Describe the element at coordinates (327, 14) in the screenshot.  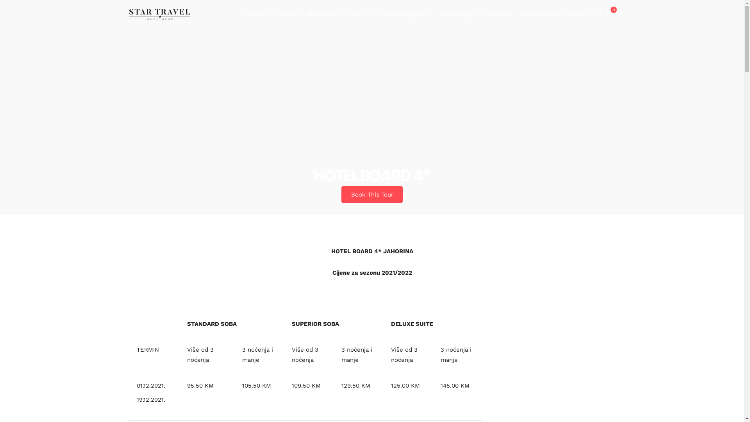
I see `Putovanja` at that location.